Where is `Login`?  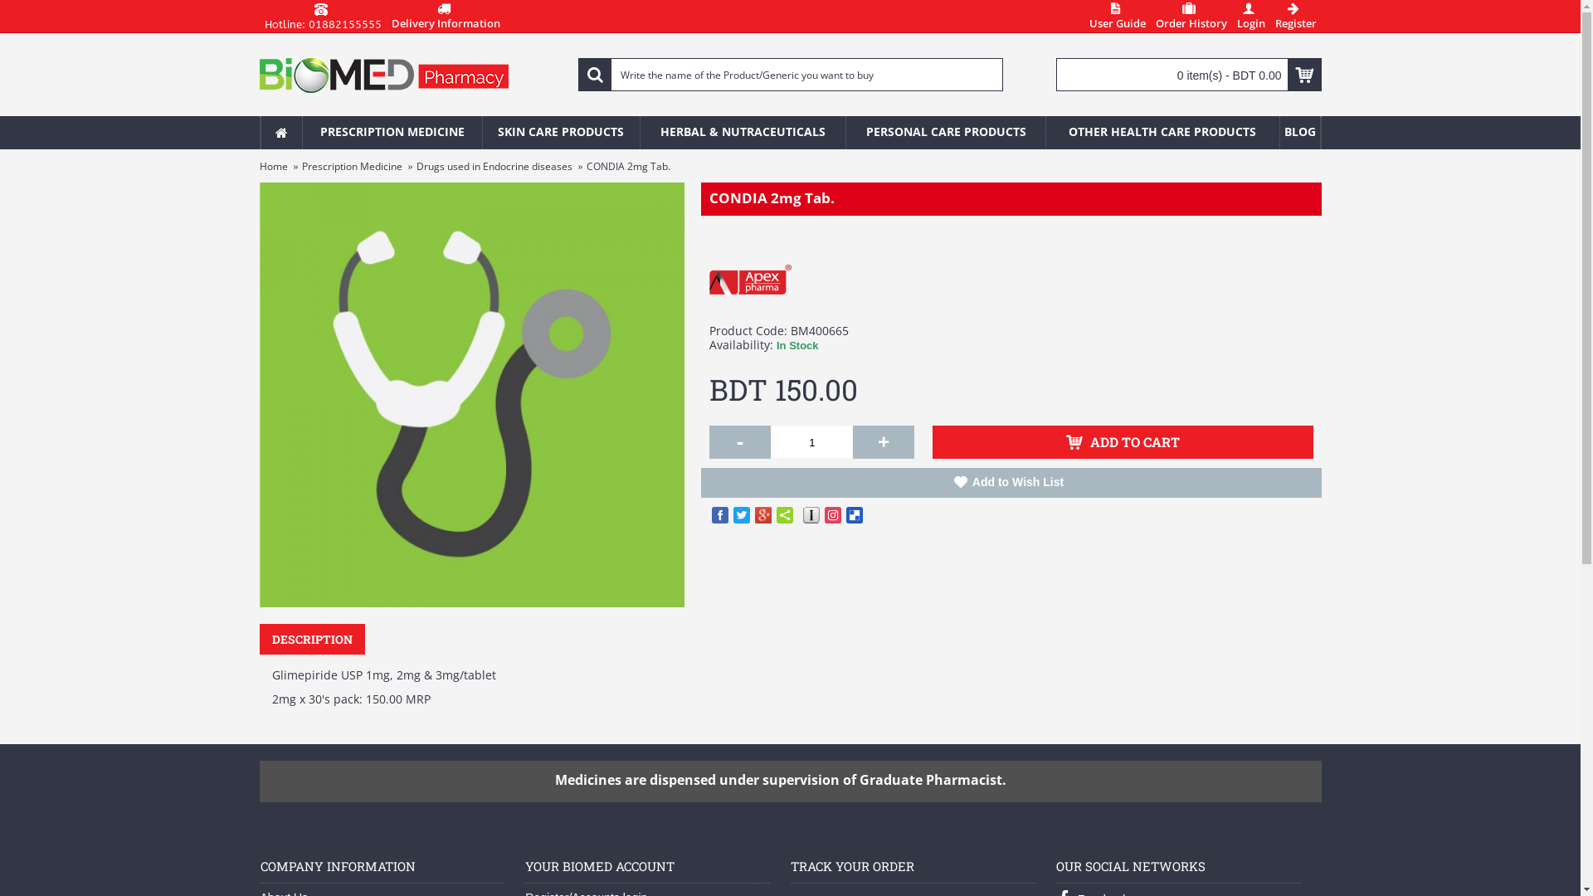
Login is located at coordinates (1250, 17).